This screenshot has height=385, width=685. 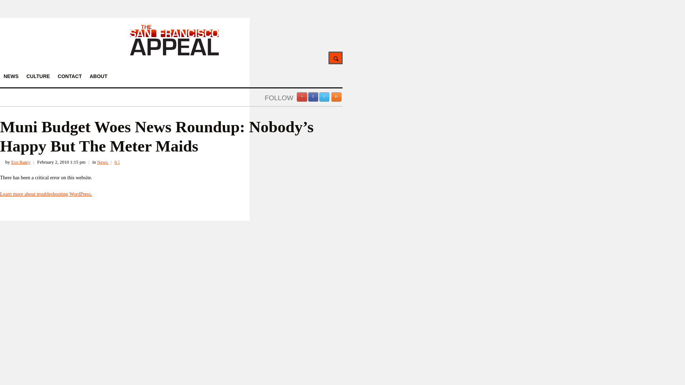 What do you see at coordinates (98, 76) in the screenshot?
I see `ABOUT` at bounding box center [98, 76].